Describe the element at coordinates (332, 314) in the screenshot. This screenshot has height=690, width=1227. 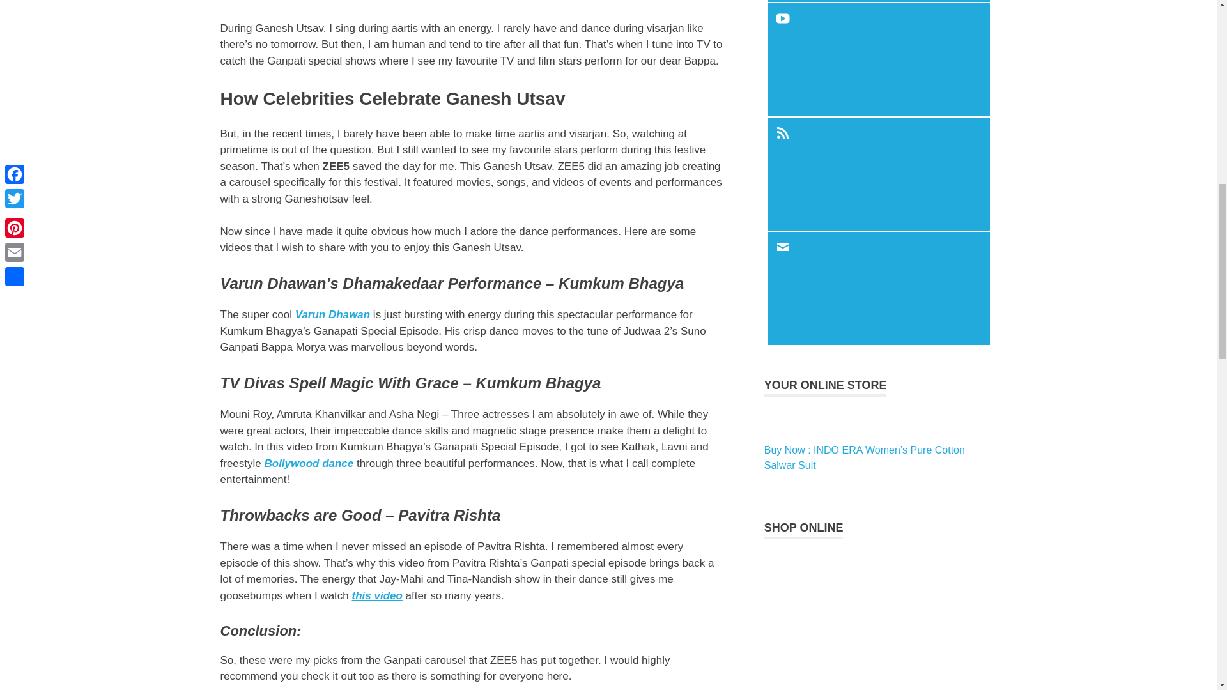
I see `Varun Dhawan` at that location.